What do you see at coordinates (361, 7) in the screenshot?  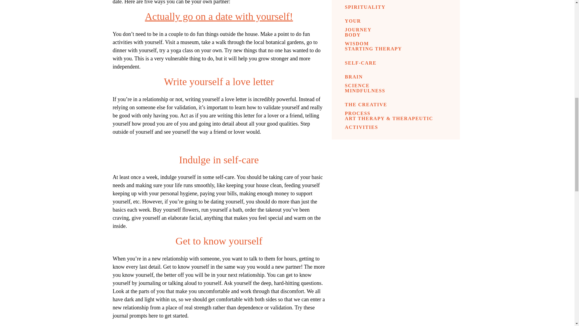 I see `SPIRITUALITY` at bounding box center [361, 7].